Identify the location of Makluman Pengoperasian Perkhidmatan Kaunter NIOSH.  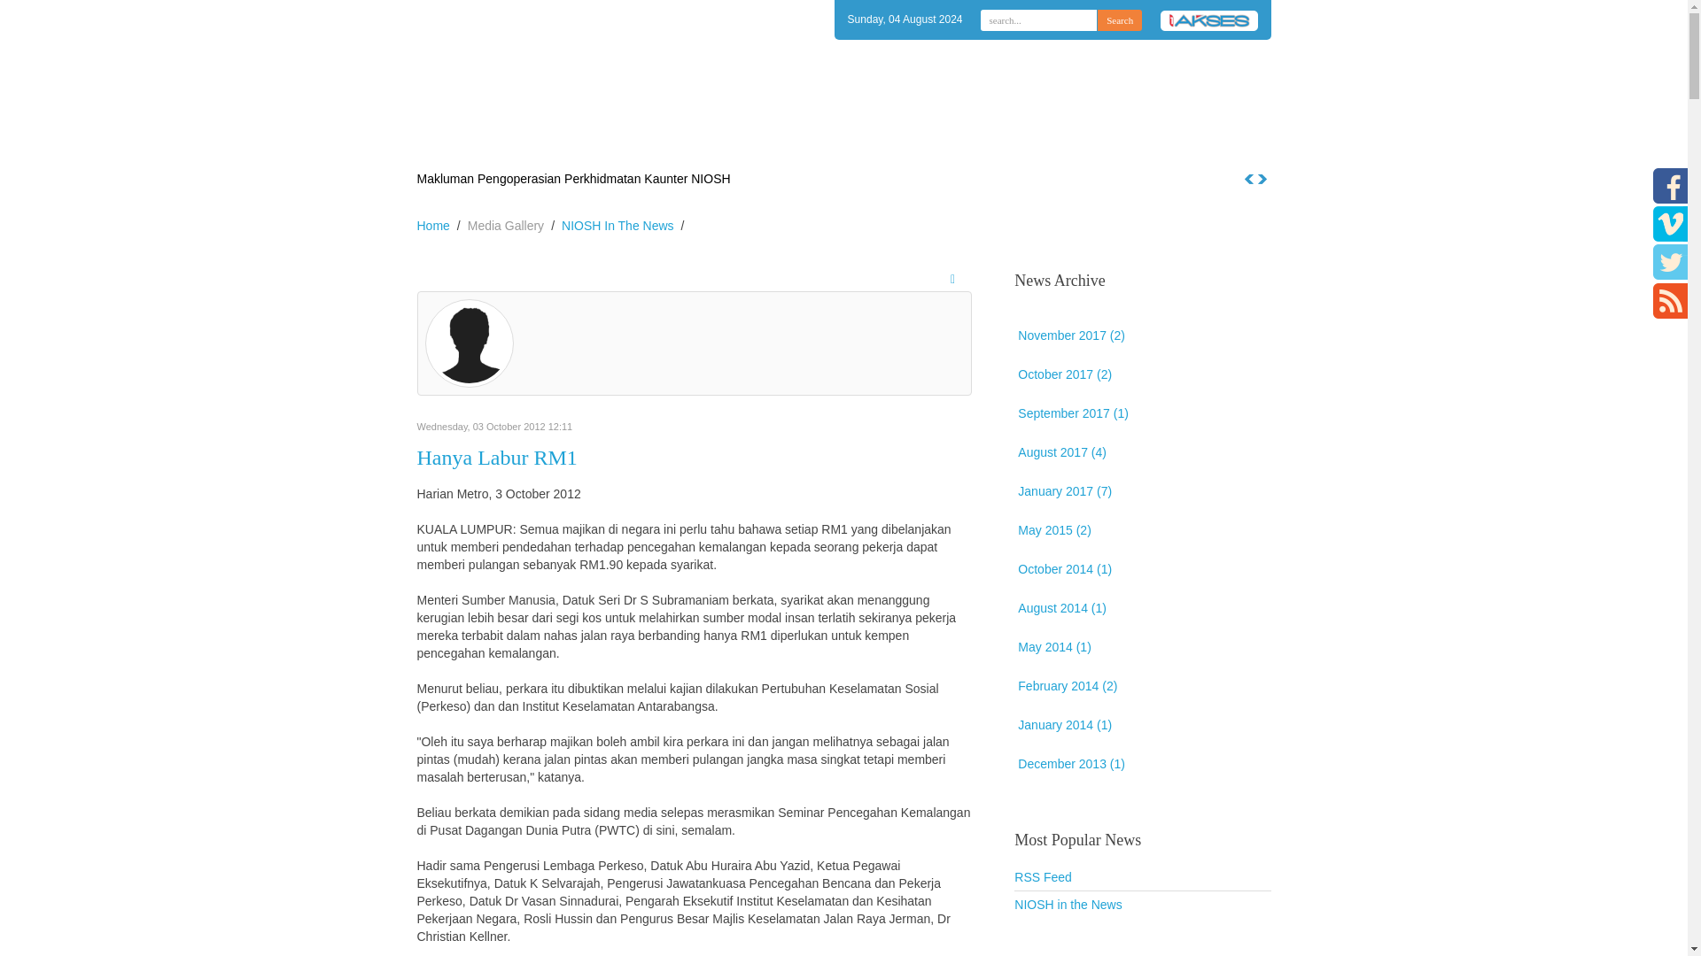
(572, 179).